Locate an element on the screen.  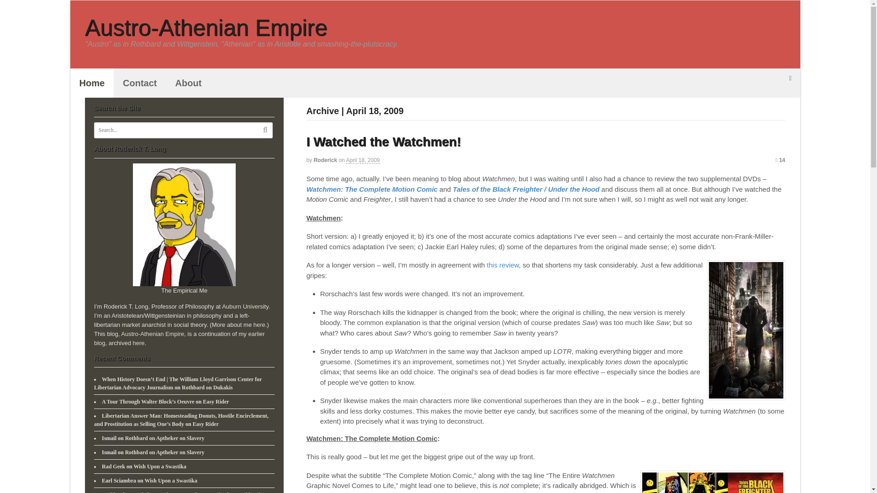
Rothbard on Dukakis is located at coordinates (206, 388).